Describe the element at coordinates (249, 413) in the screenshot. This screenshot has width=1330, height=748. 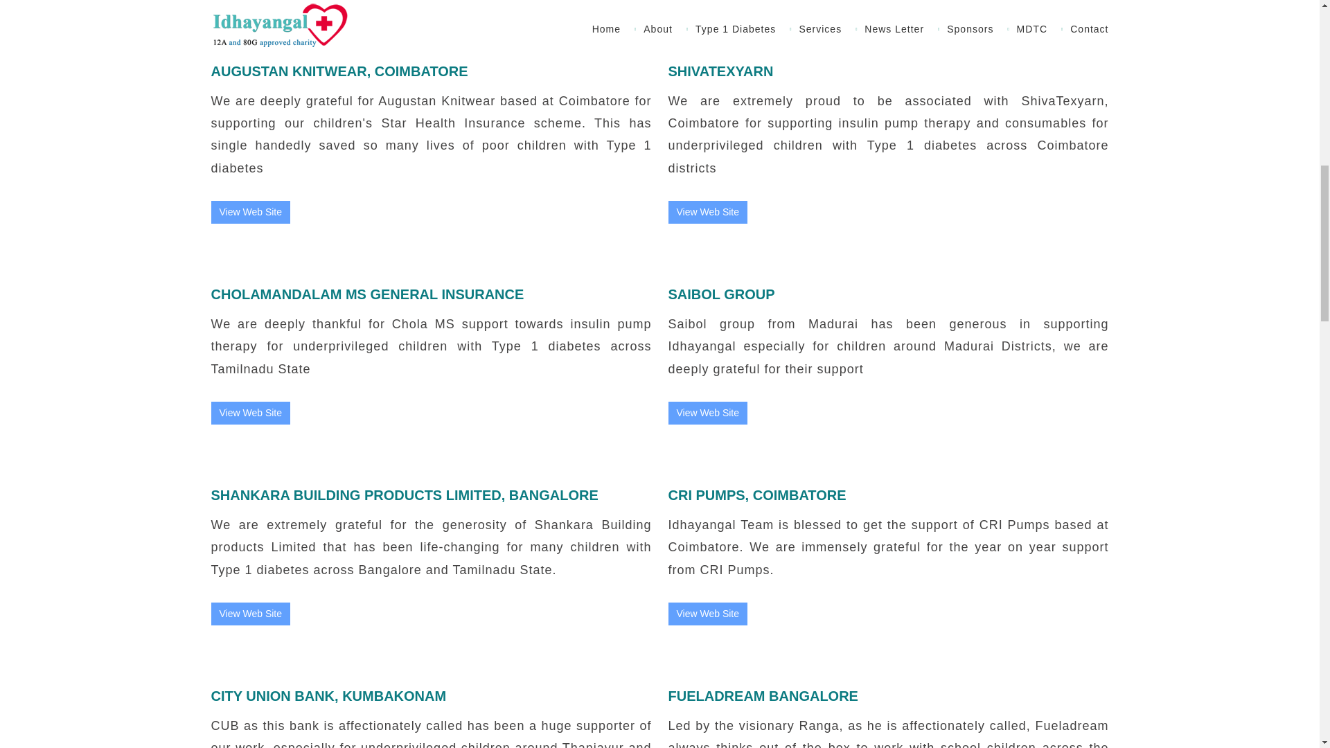
I see `View Web Site` at that location.